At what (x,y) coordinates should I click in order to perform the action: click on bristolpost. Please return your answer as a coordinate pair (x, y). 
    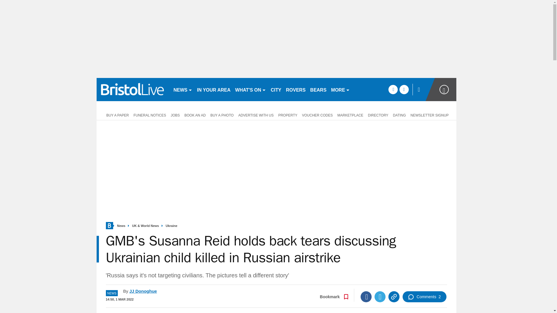
    Looking at the image, I should click on (132, 89).